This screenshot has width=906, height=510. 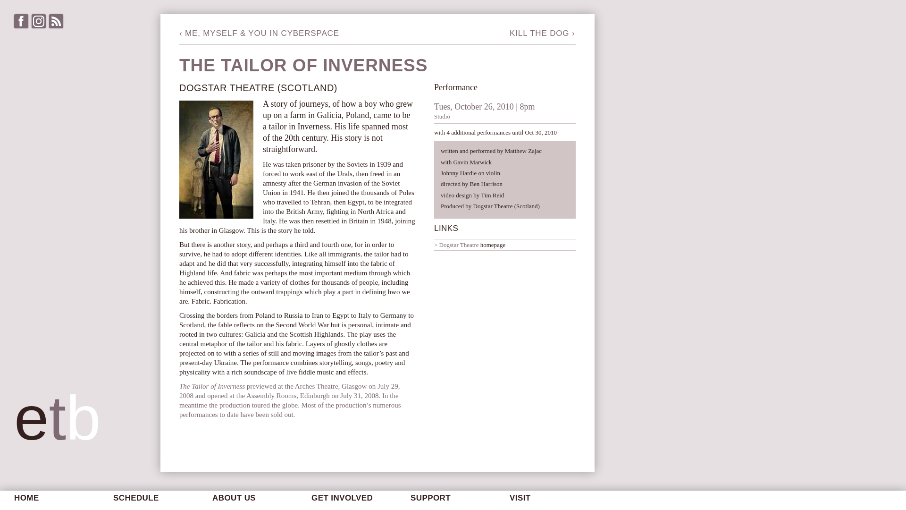 I want to click on VISIT, so click(x=552, y=498).